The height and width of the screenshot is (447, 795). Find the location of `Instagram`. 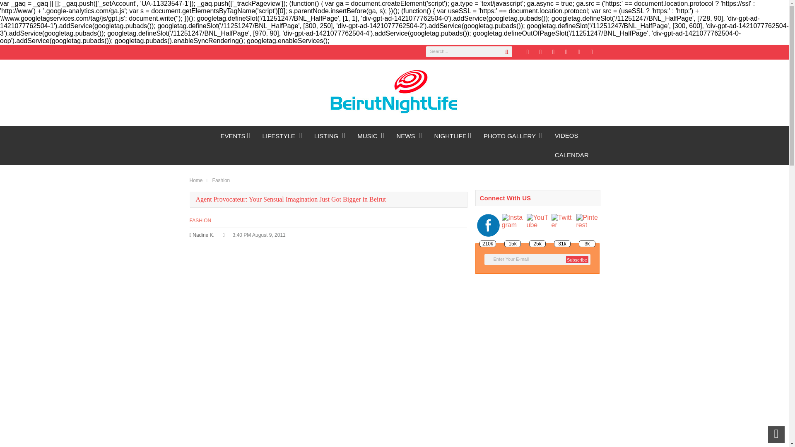

Instagram is located at coordinates (579, 52).